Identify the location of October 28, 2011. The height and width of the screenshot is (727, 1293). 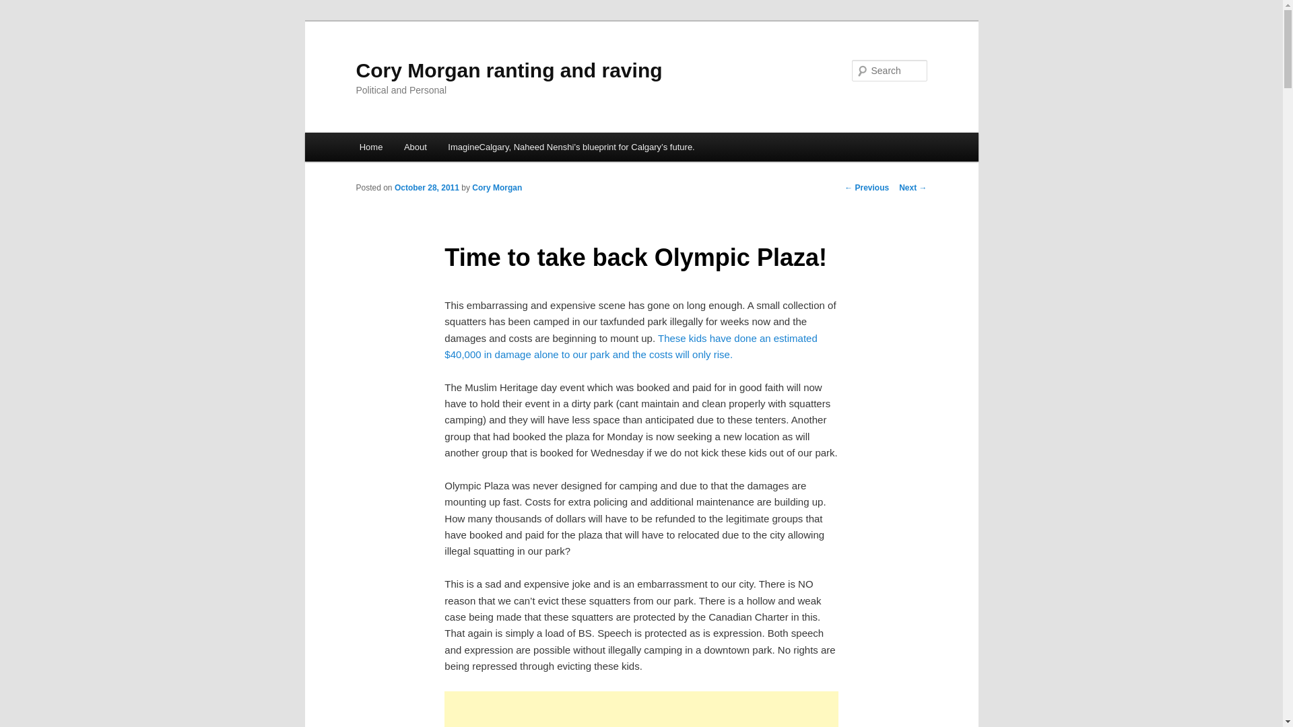
(426, 188).